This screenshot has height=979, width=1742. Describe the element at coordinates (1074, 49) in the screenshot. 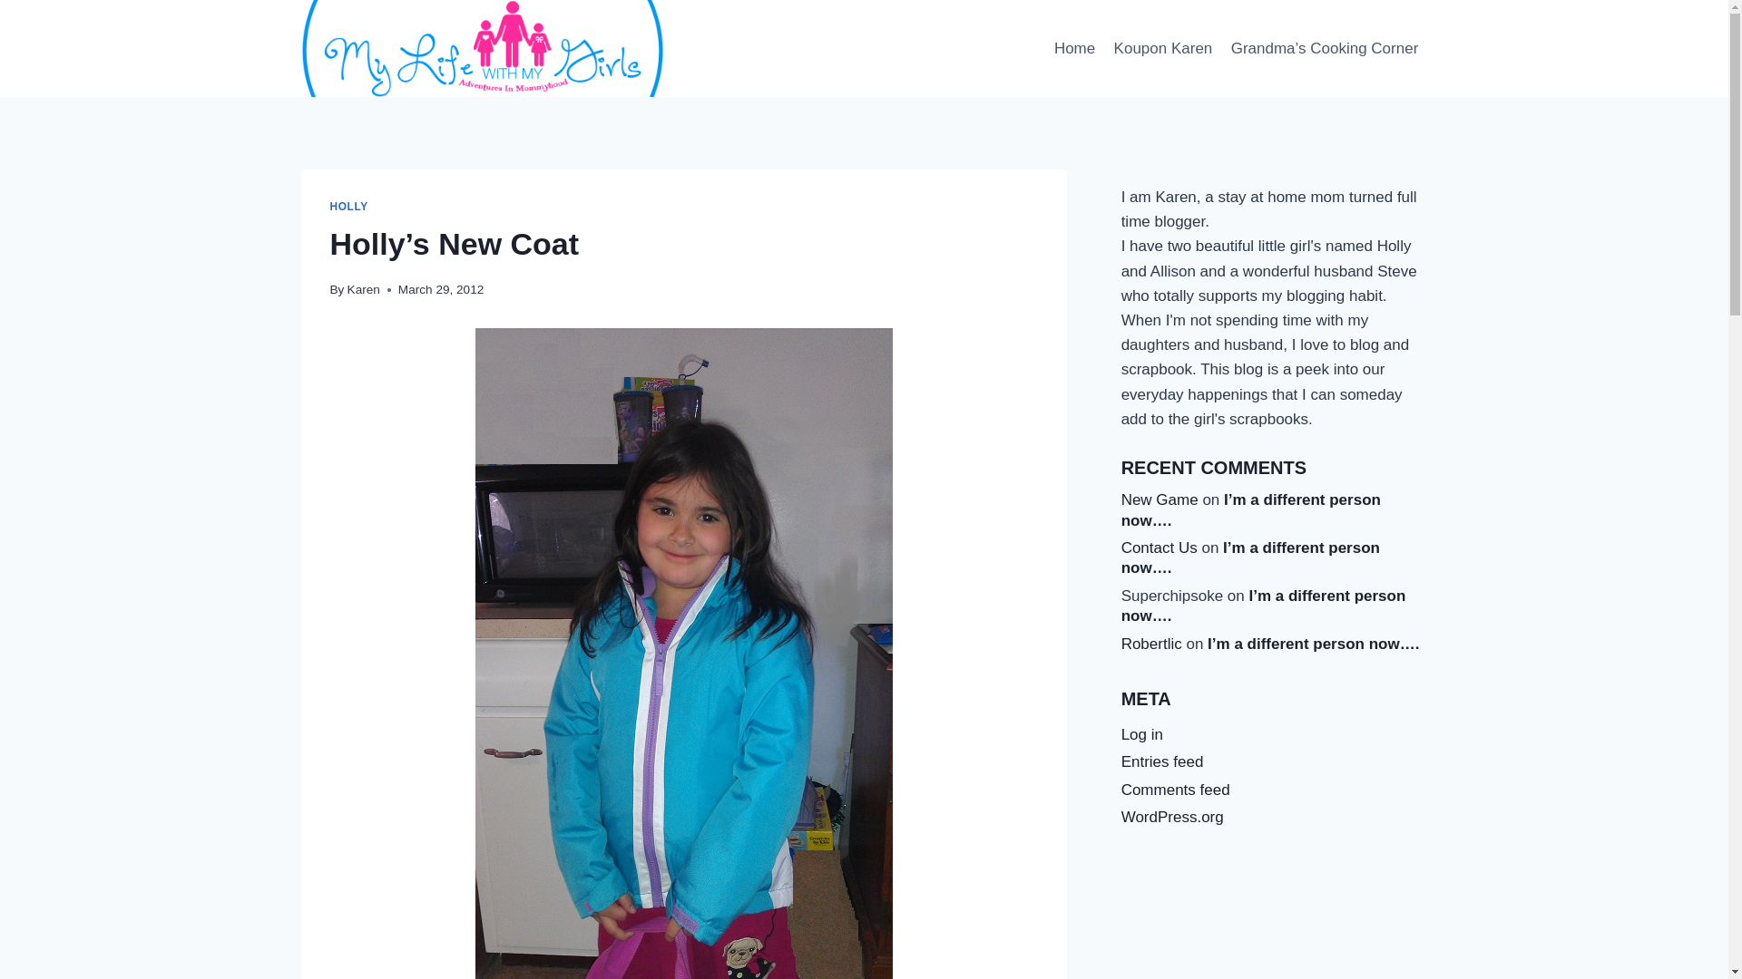

I see `Home` at that location.